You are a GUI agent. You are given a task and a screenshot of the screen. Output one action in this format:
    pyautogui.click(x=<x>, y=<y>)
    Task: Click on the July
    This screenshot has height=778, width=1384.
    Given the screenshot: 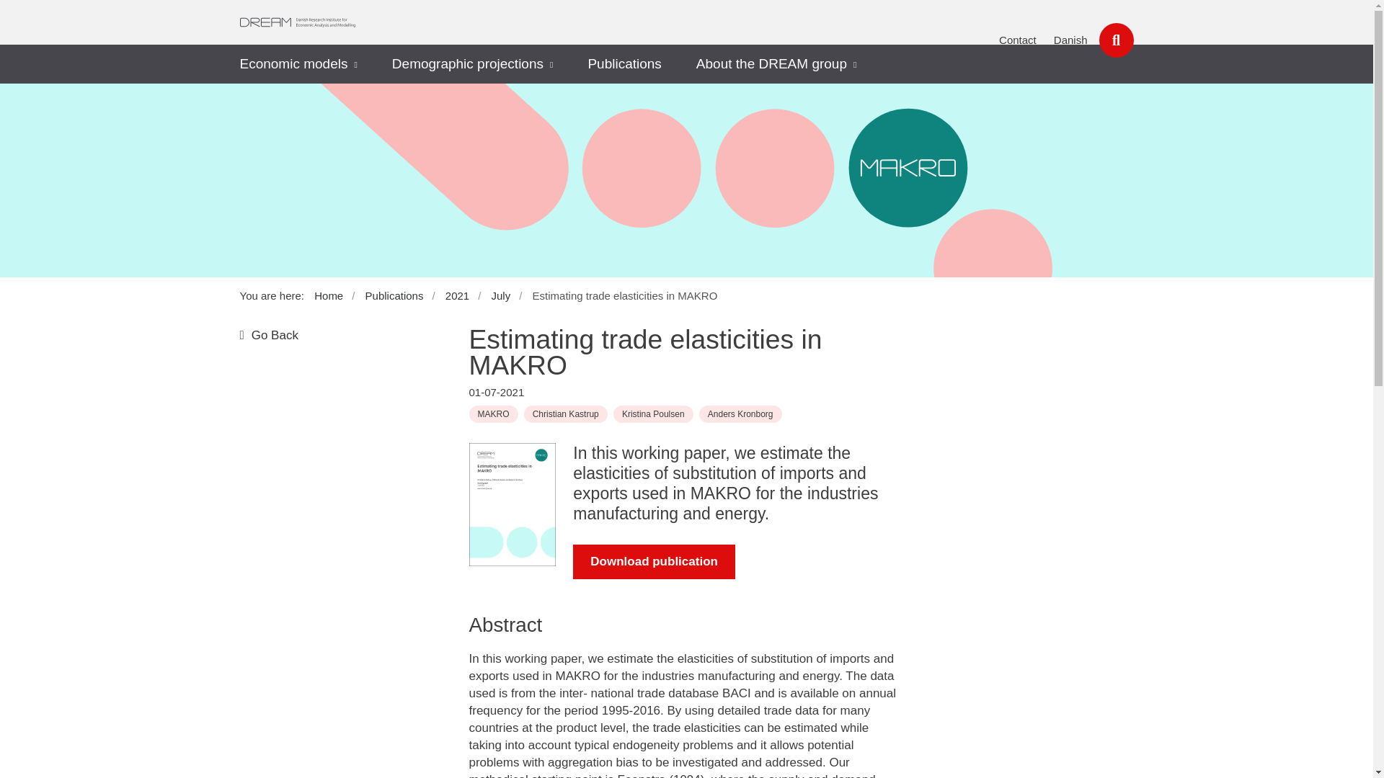 What is the action you would take?
    pyautogui.click(x=507, y=295)
    